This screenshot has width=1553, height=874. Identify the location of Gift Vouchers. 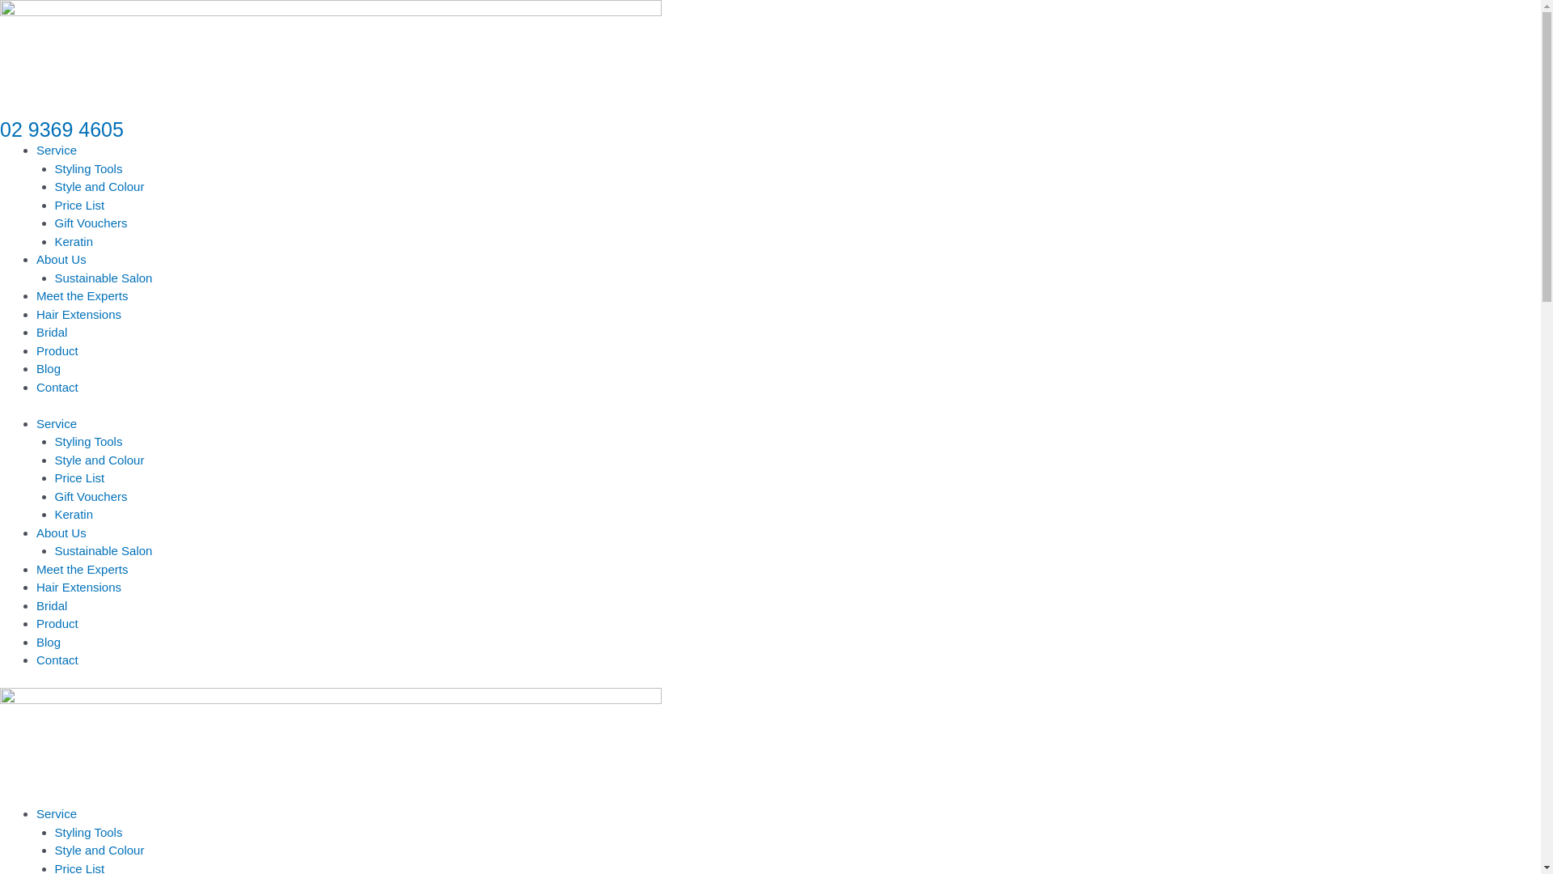
(91, 495).